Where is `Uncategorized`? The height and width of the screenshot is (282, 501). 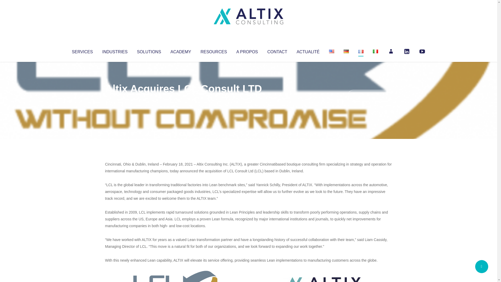
Uncategorized is located at coordinates (182, 99).